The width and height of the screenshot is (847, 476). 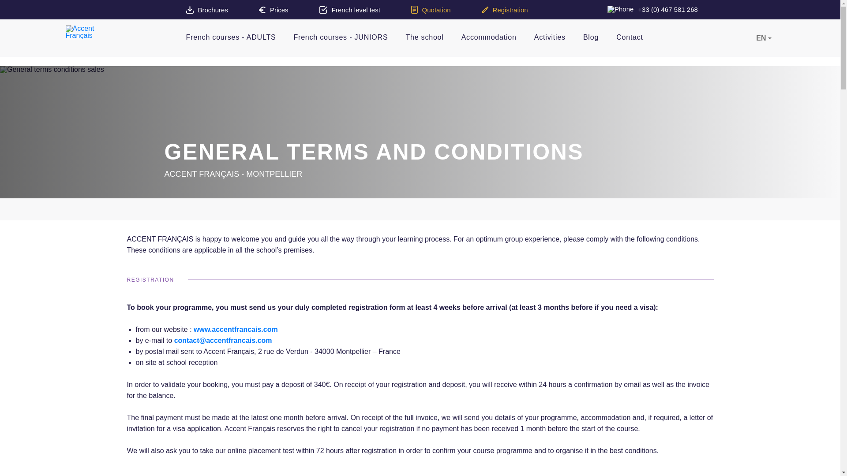 I want to click on Prices, so click(x=274, y=10).